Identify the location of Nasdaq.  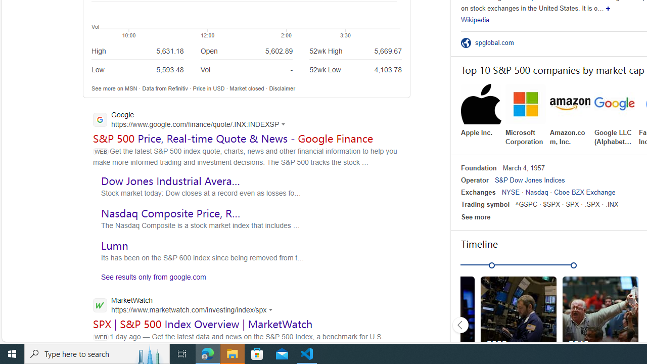
(537, 192).